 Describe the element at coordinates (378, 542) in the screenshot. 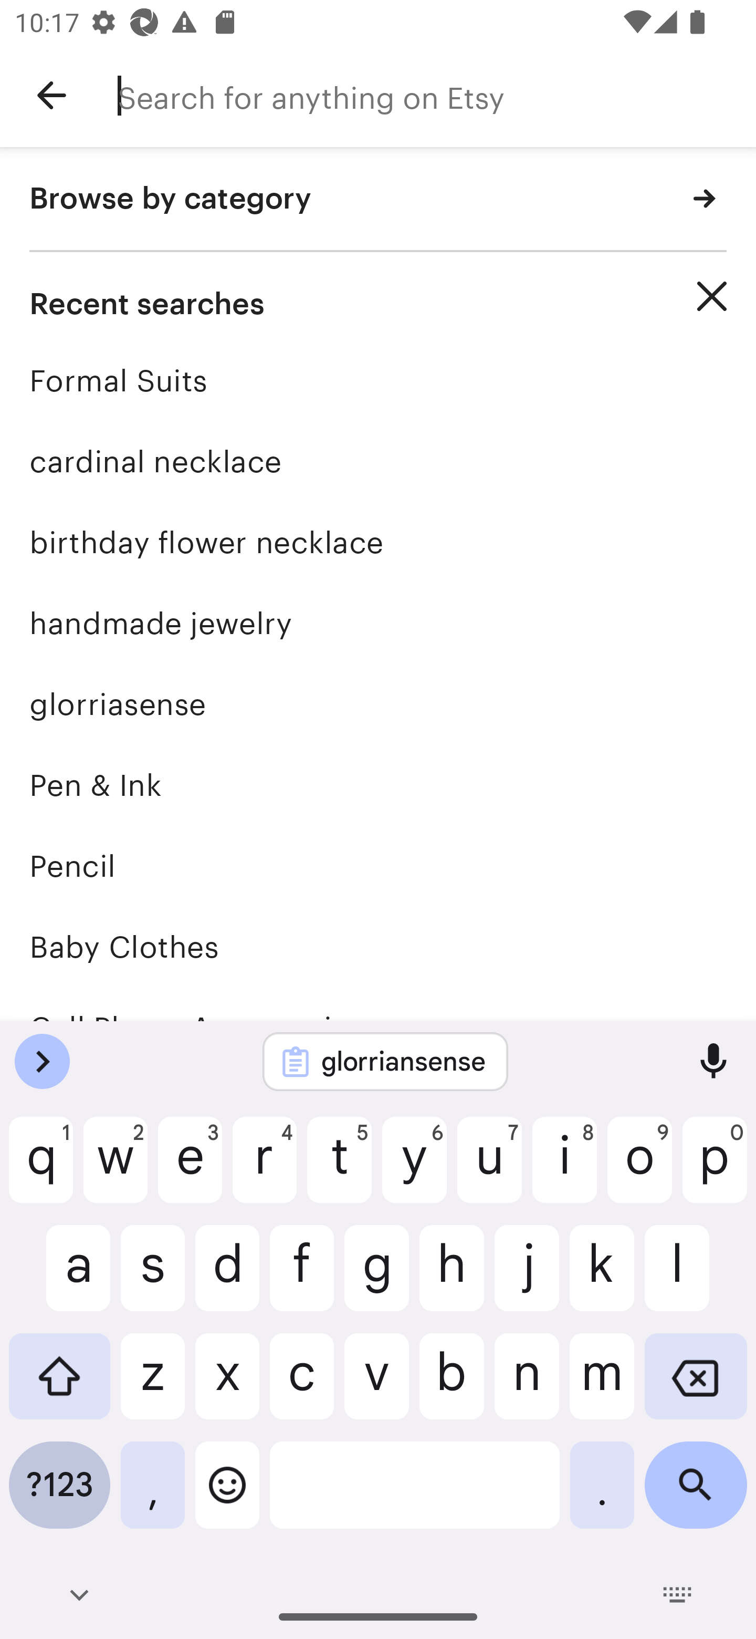

I see `birthday flower necklace` at that location.